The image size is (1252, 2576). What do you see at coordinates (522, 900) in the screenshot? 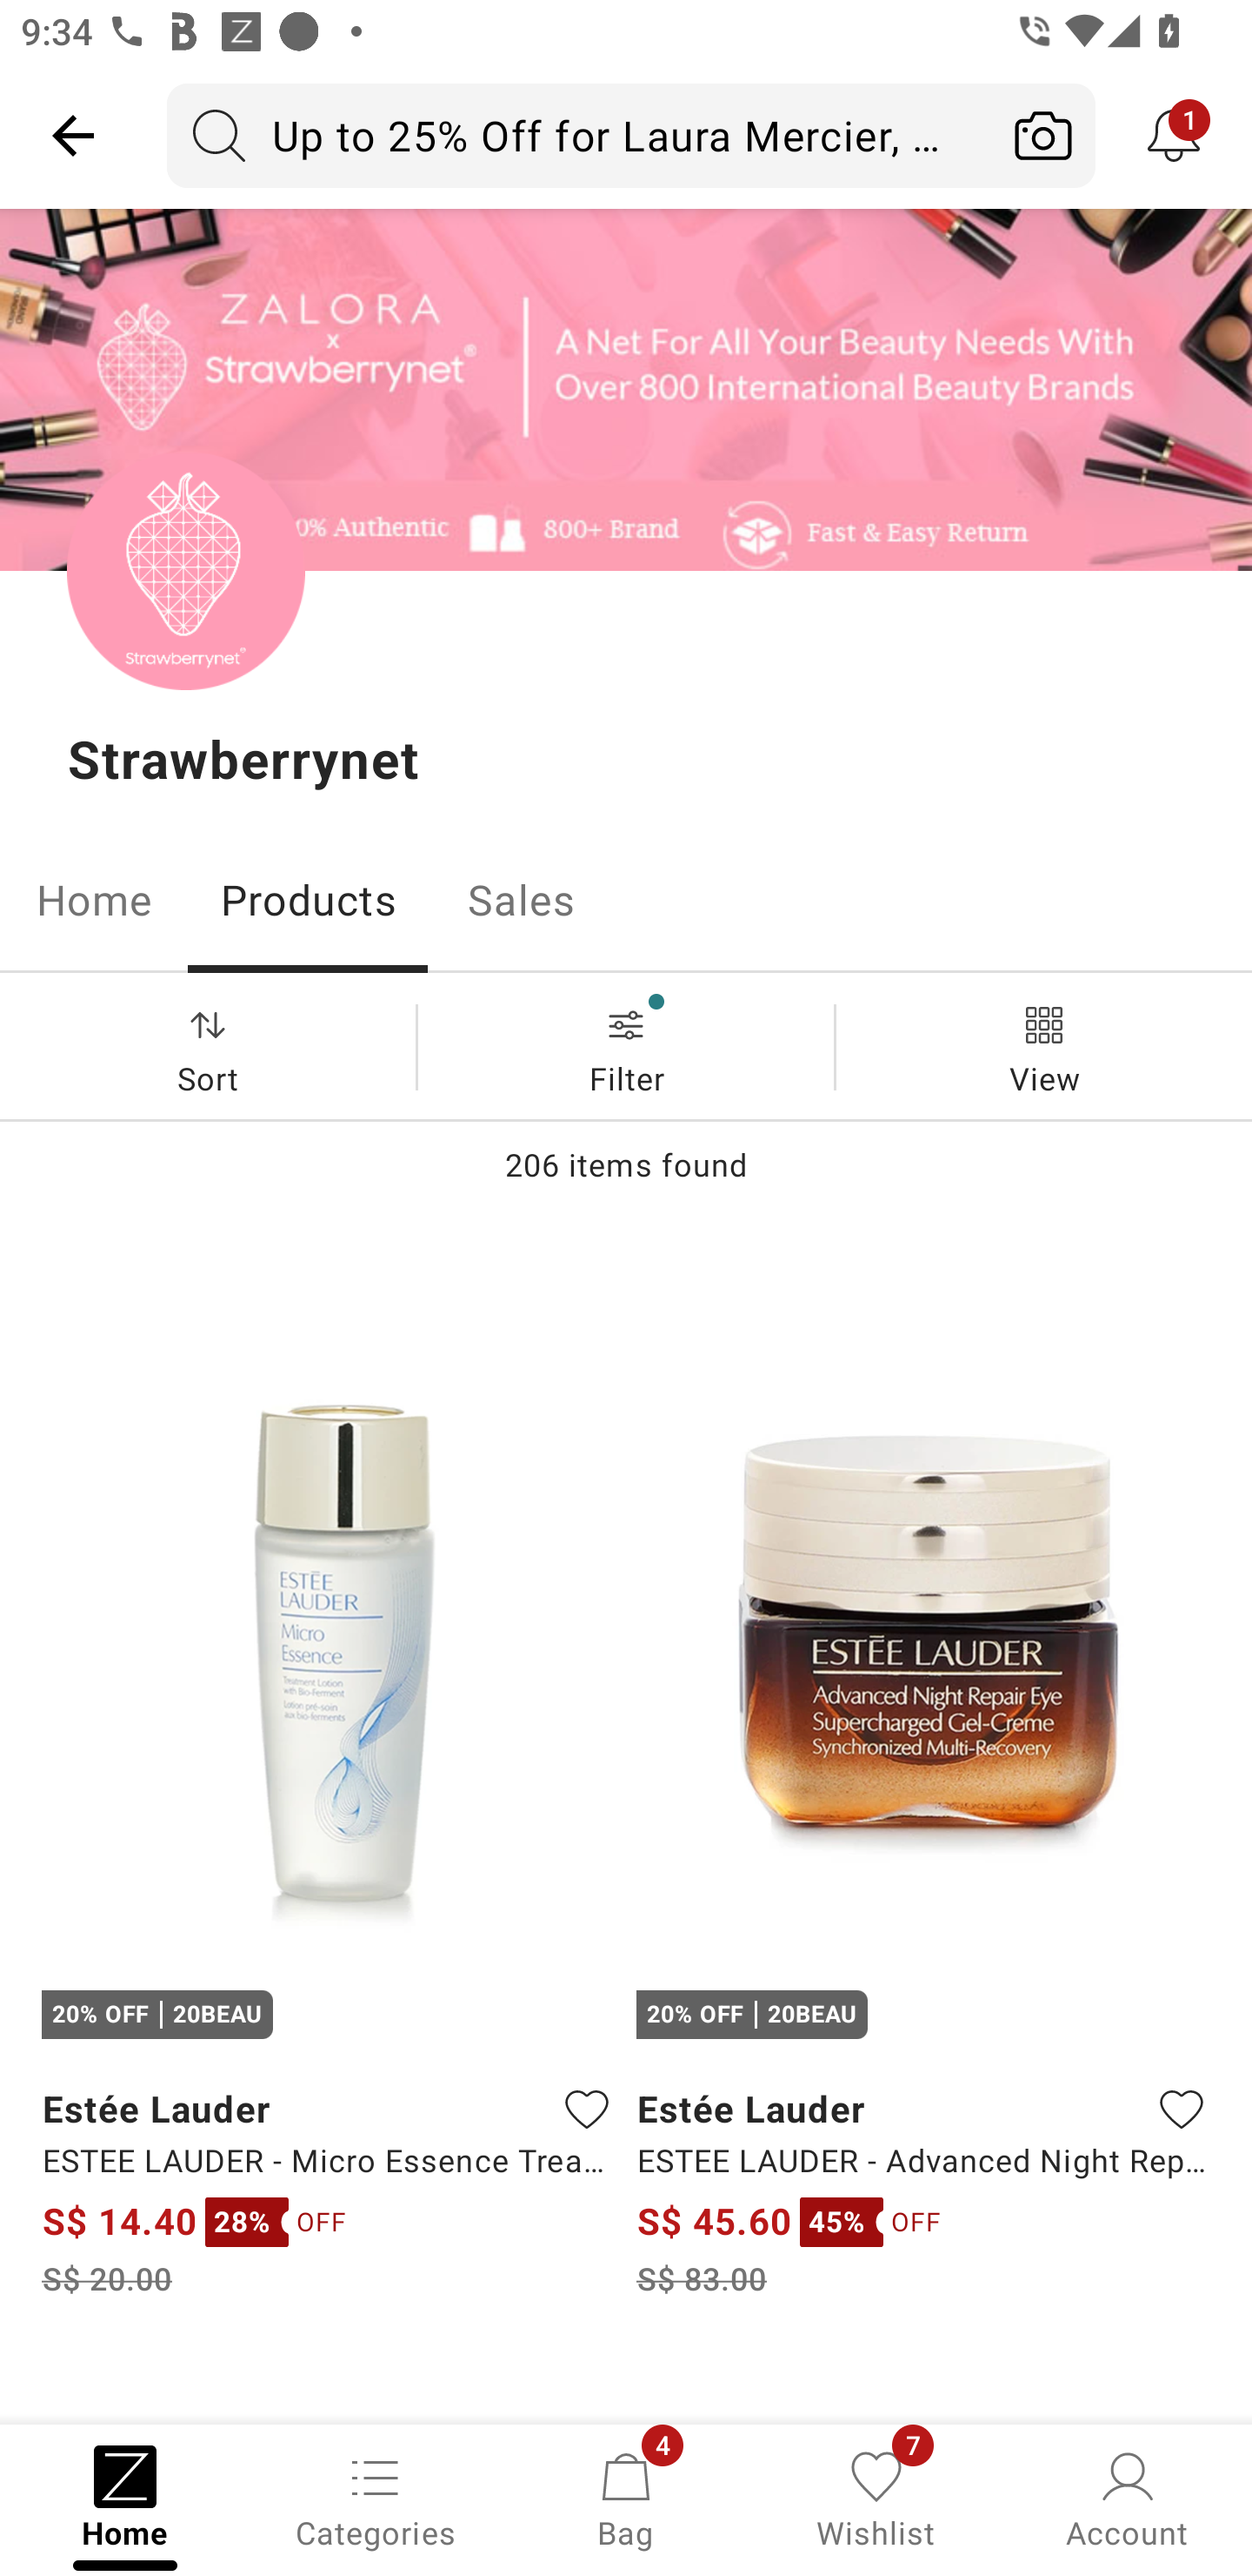
I see `Sales` at bounding box center [522, 900].